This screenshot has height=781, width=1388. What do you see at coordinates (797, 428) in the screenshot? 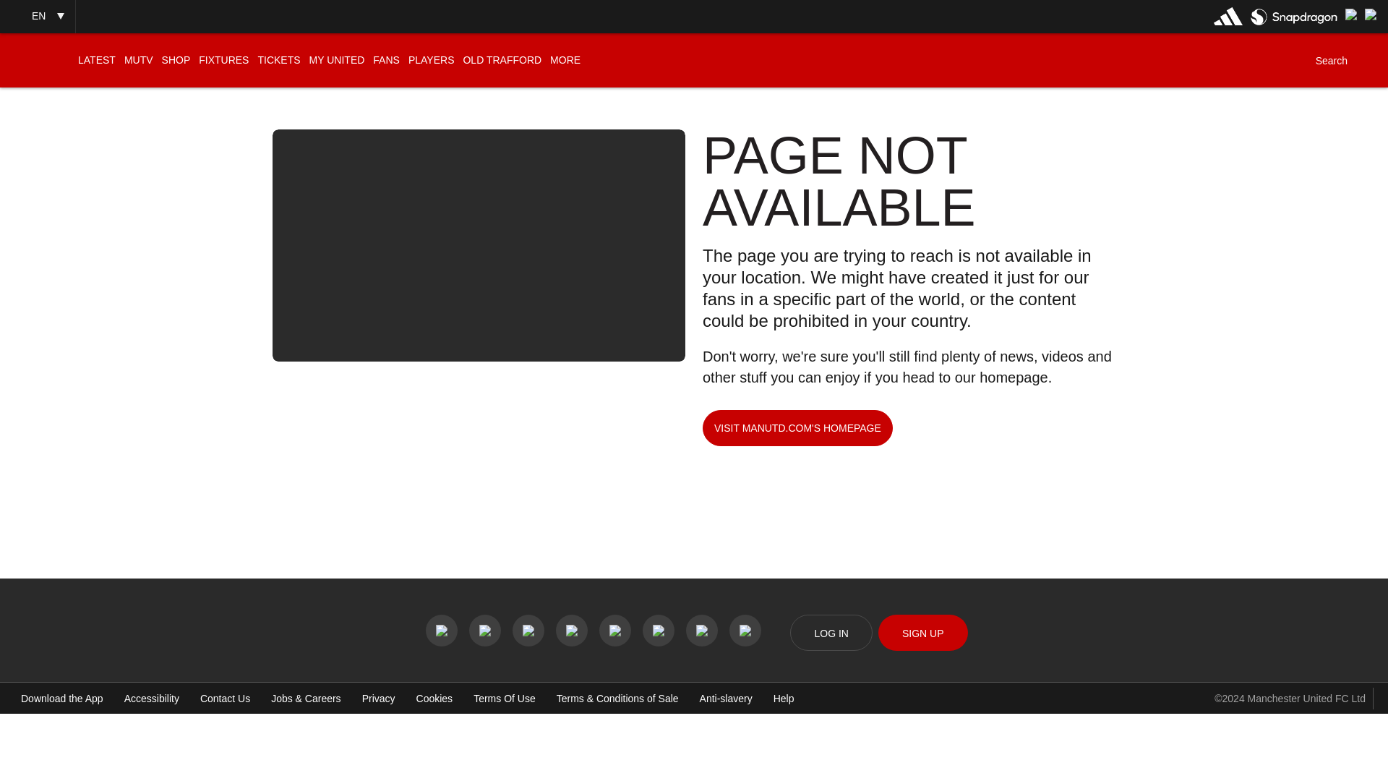
I see `VISIT MANUTD.COM'S HOMEPAGE` at bounding box center [797, 428].